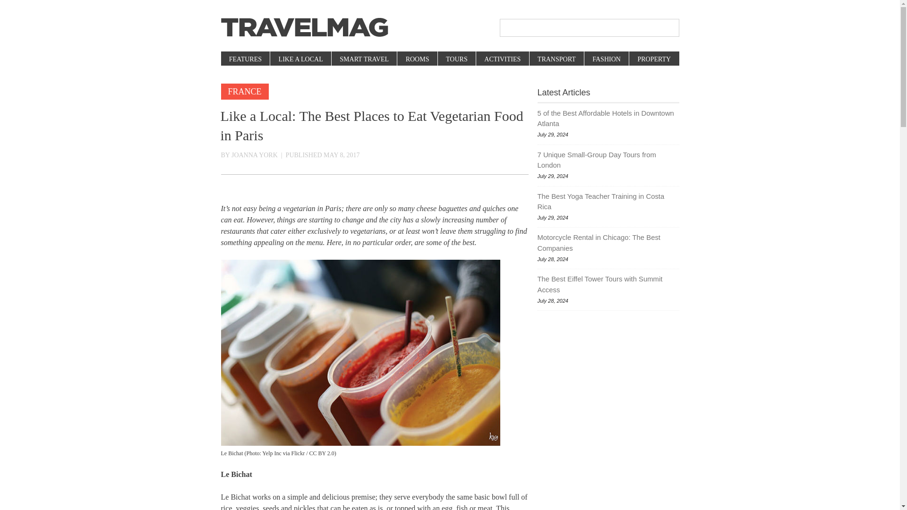 Image resolution: width=907 pixels, height=510 pixels. I want to click on FEATURES, so click(246, 59).